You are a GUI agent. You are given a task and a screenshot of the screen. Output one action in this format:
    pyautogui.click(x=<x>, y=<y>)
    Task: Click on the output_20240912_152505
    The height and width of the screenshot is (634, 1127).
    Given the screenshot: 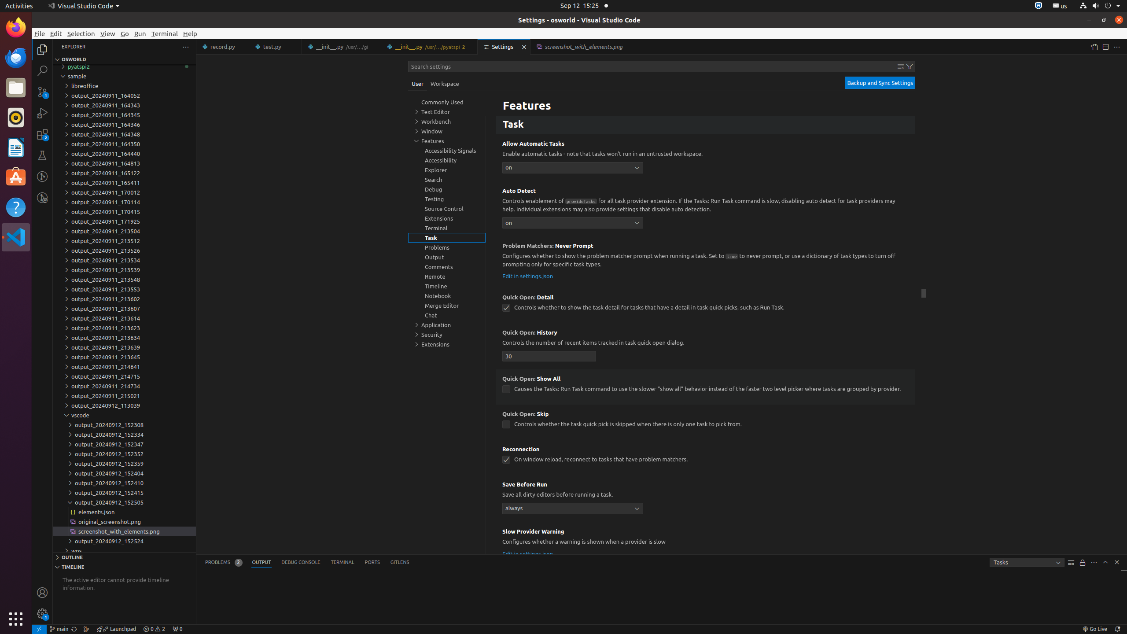 What is the action you would take?
    pyautogui.click(x=124, y=502)
    